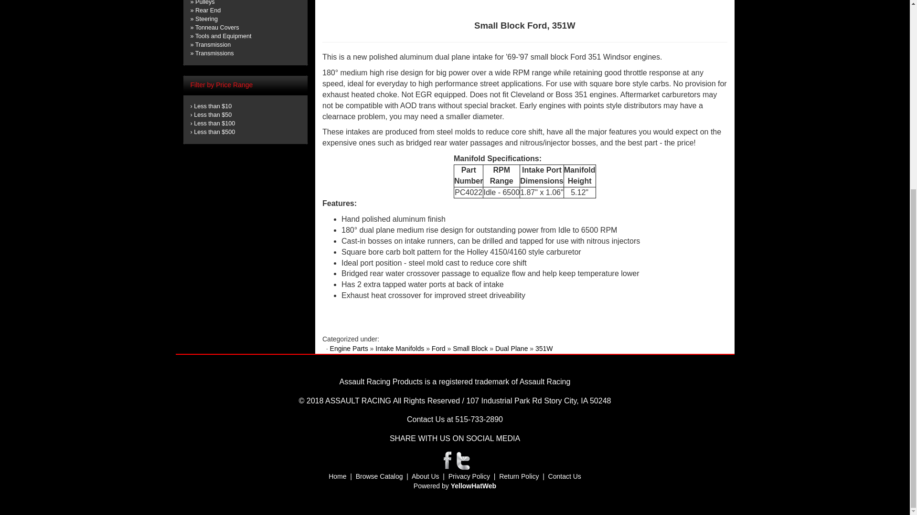 This screenshot has height=515, width=917. I want to click on Transmission, so click(213, 45).